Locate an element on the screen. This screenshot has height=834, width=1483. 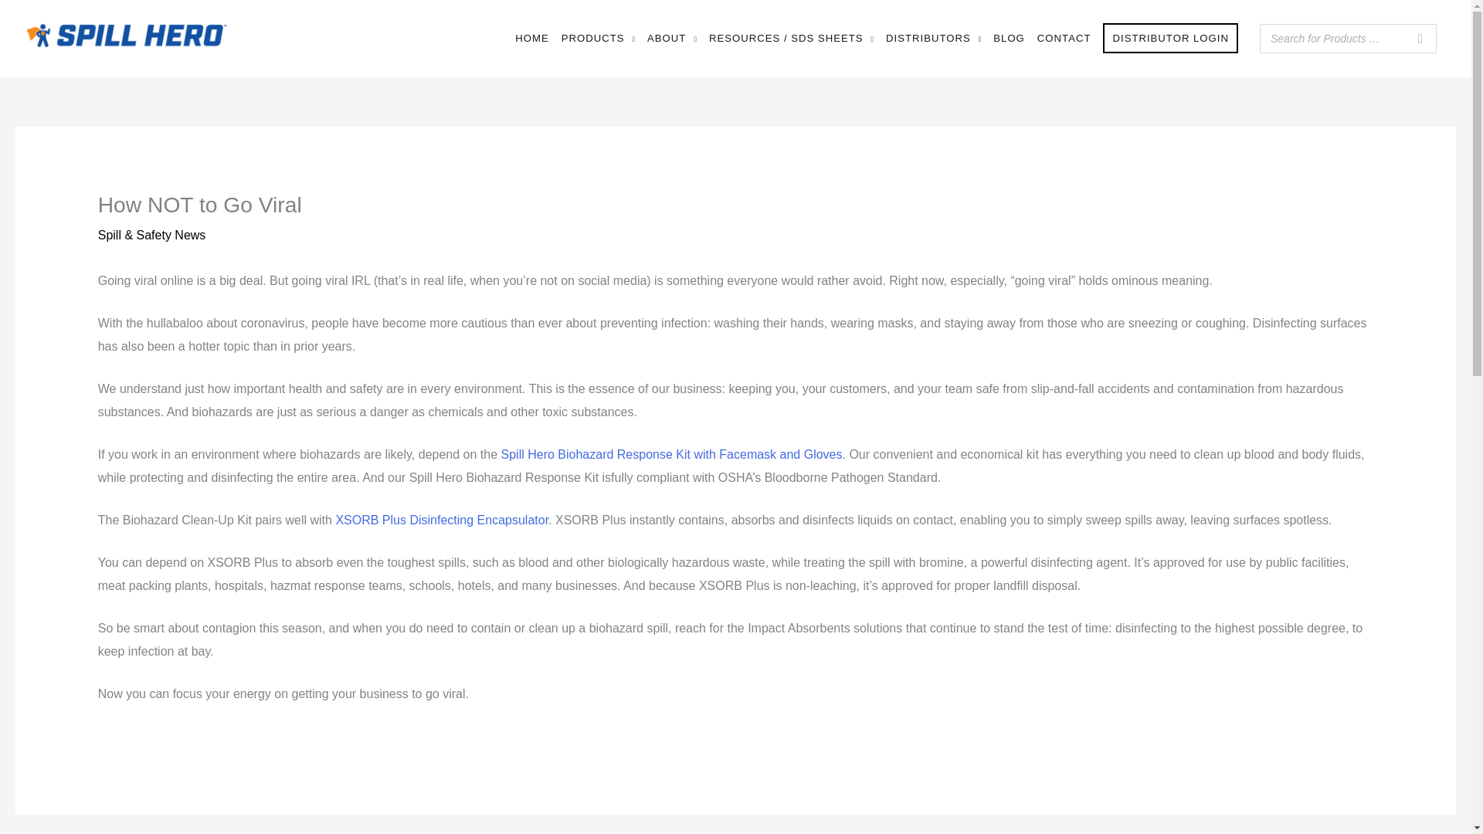
PRODUCTS is located at coordinates (598, 39).